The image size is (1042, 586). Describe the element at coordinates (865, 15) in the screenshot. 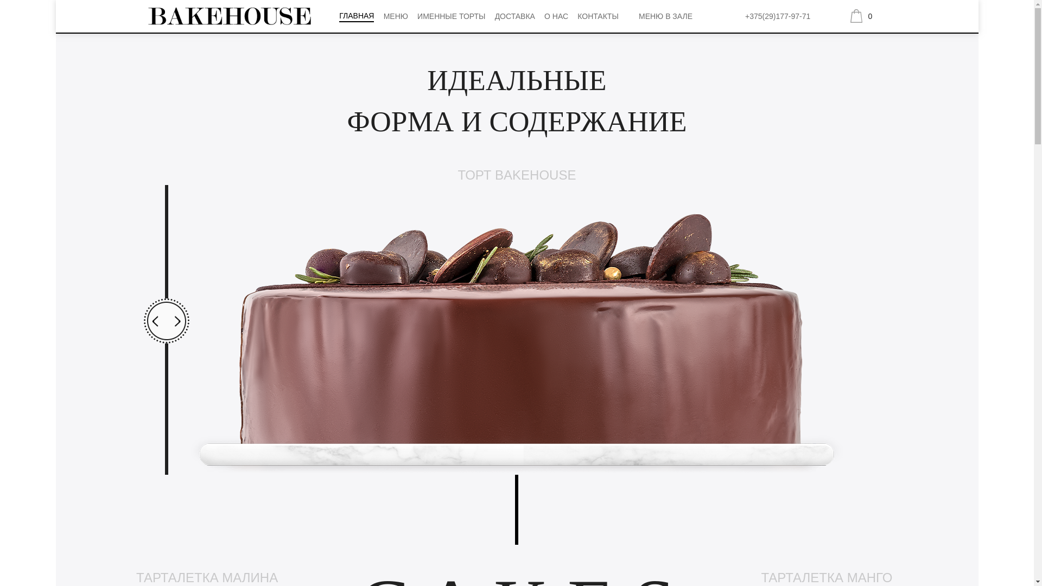

I see `0` at that location.